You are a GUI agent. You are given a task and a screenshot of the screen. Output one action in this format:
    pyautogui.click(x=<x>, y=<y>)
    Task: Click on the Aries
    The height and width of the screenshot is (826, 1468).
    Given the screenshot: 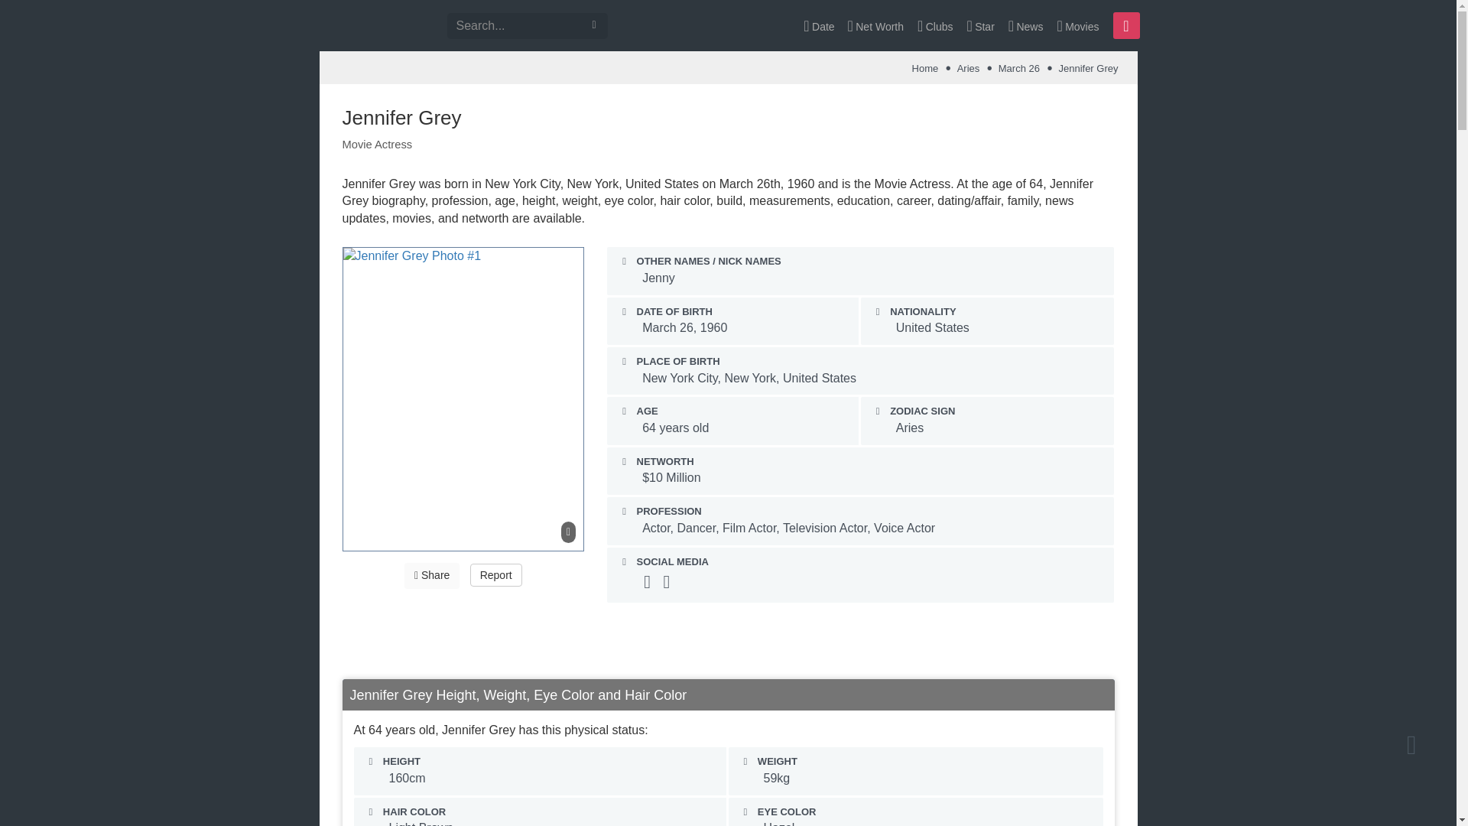 What is the action you would take?
    pyautogui.click(x=968, y=69)
    